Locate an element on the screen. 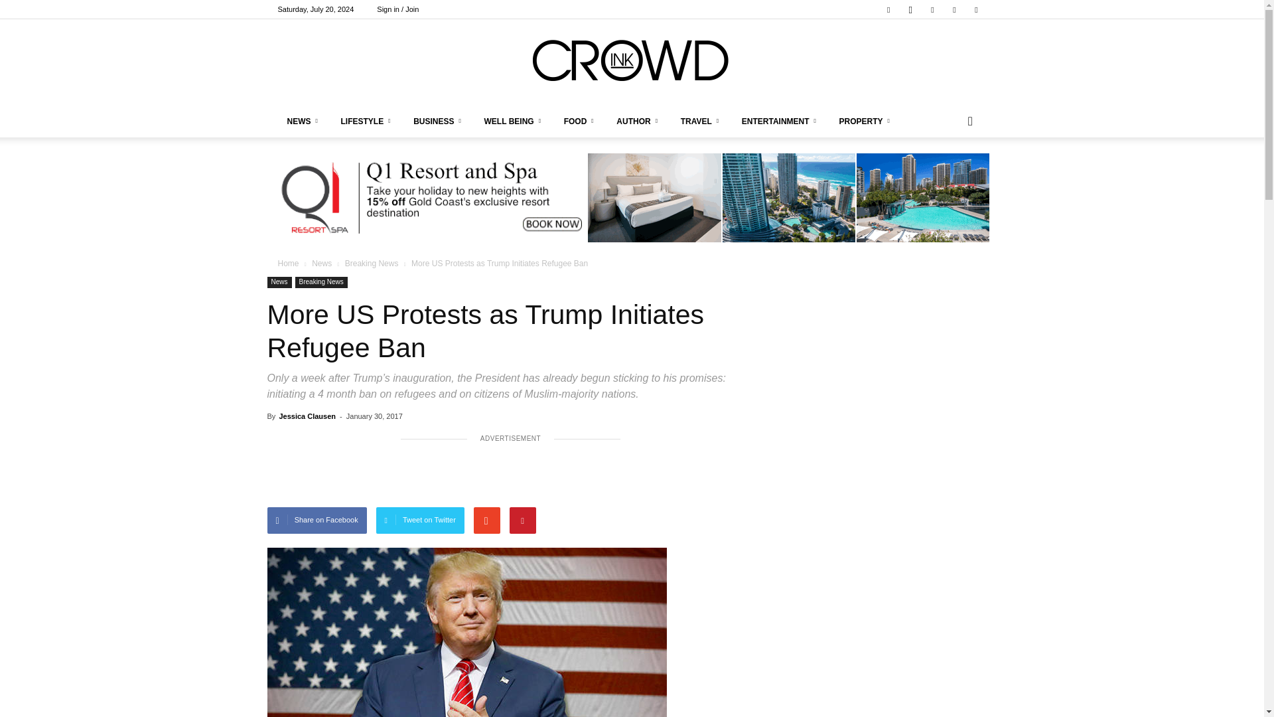 The height and width of the screenshot is (717, 1274). Facebook is located at coordinates (888, 9).